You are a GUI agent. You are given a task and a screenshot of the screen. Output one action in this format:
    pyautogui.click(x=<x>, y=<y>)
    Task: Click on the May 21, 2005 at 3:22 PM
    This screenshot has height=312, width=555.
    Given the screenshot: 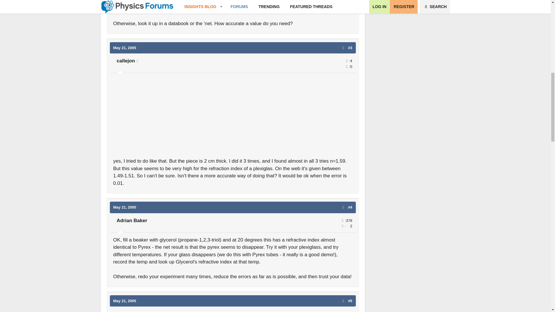 What is the action you would take?
    pyautogui.click(x=125, y=207)
    